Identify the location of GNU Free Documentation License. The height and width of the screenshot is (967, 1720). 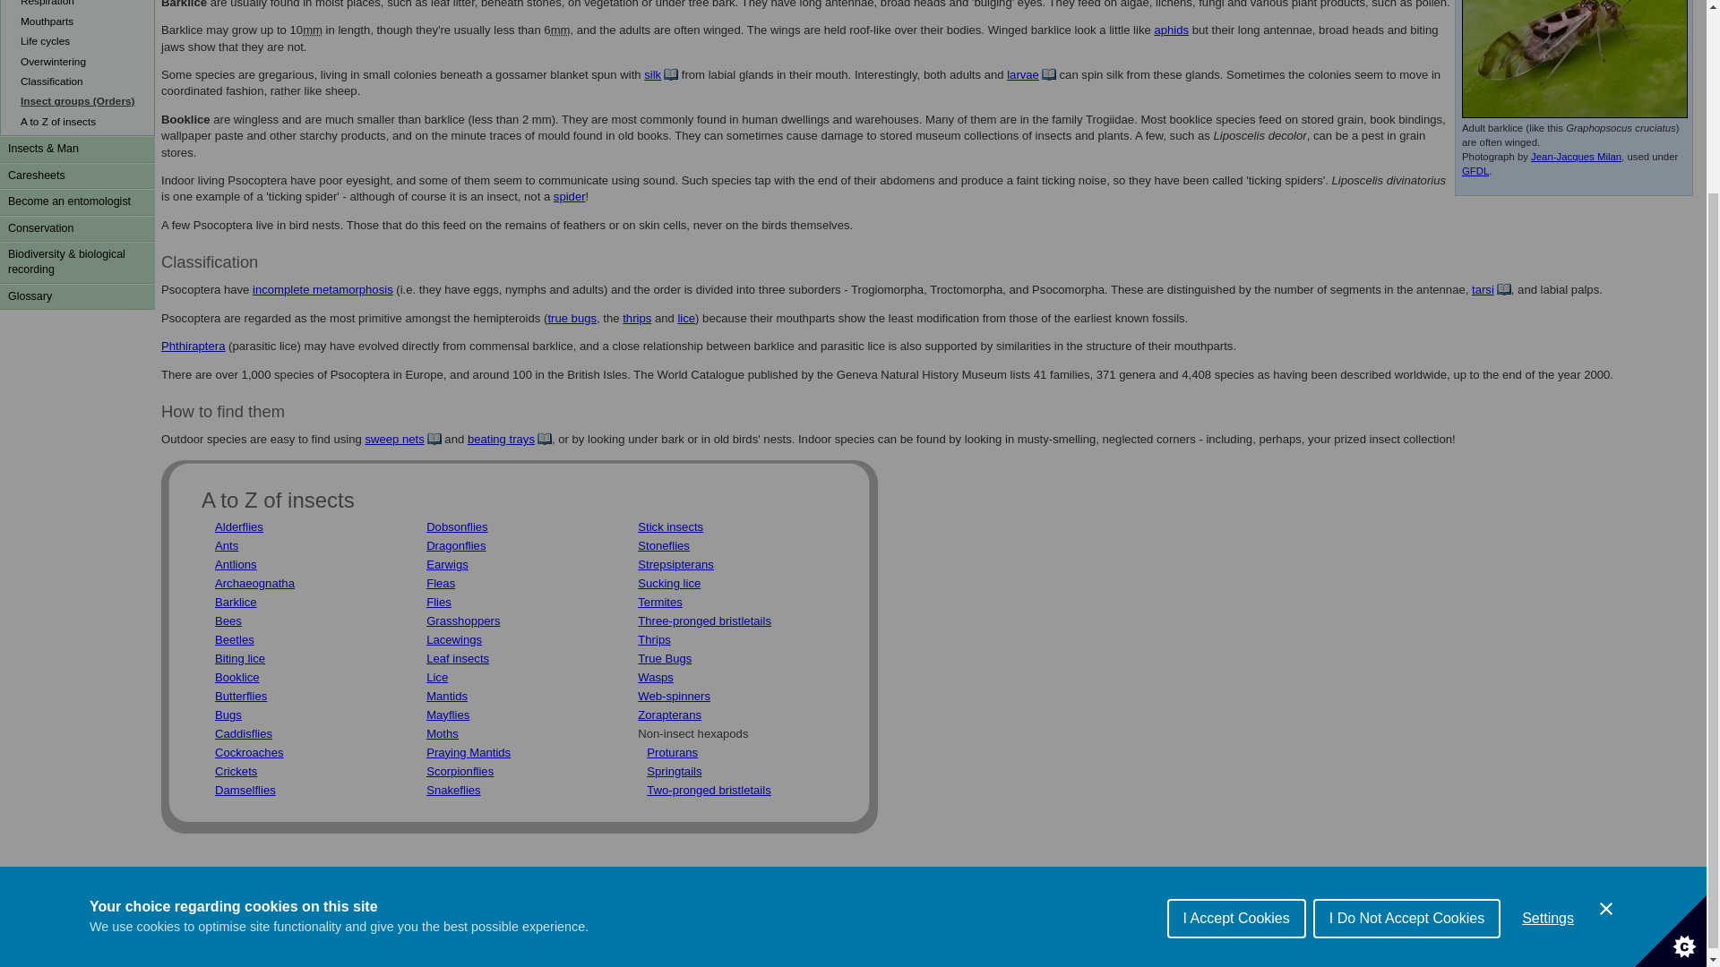
(1475, 170).